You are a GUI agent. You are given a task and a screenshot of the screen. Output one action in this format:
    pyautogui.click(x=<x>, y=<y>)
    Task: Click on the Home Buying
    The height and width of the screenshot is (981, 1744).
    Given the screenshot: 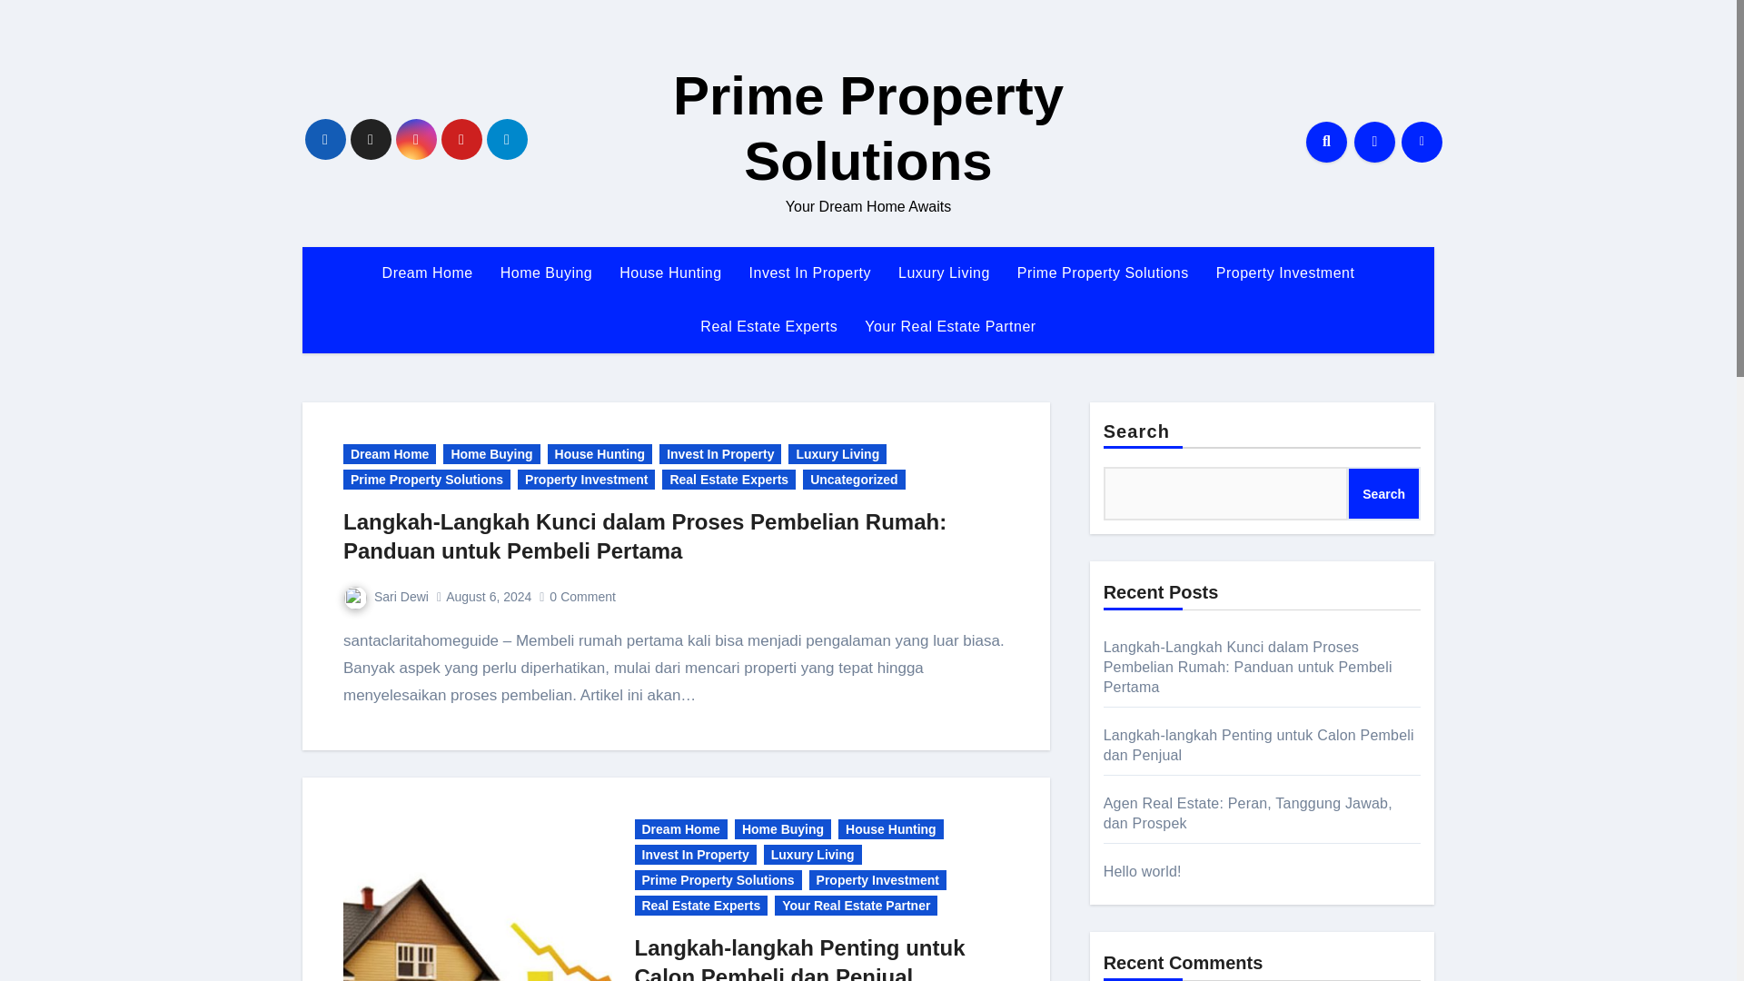 What is the action you would take?
    pyautogui.click(x=783, y=828)
    